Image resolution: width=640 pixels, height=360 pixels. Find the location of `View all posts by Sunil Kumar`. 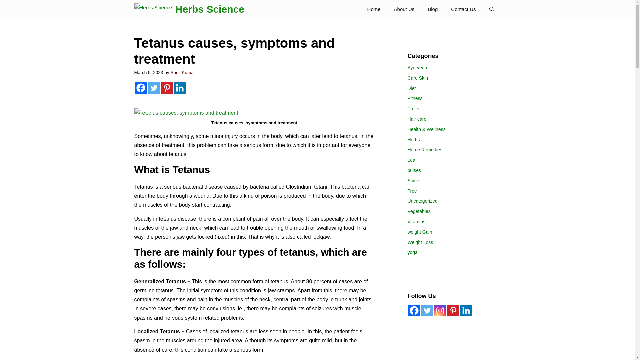

View all posts by Sunil Kumar is located at coordinates (183, 72).